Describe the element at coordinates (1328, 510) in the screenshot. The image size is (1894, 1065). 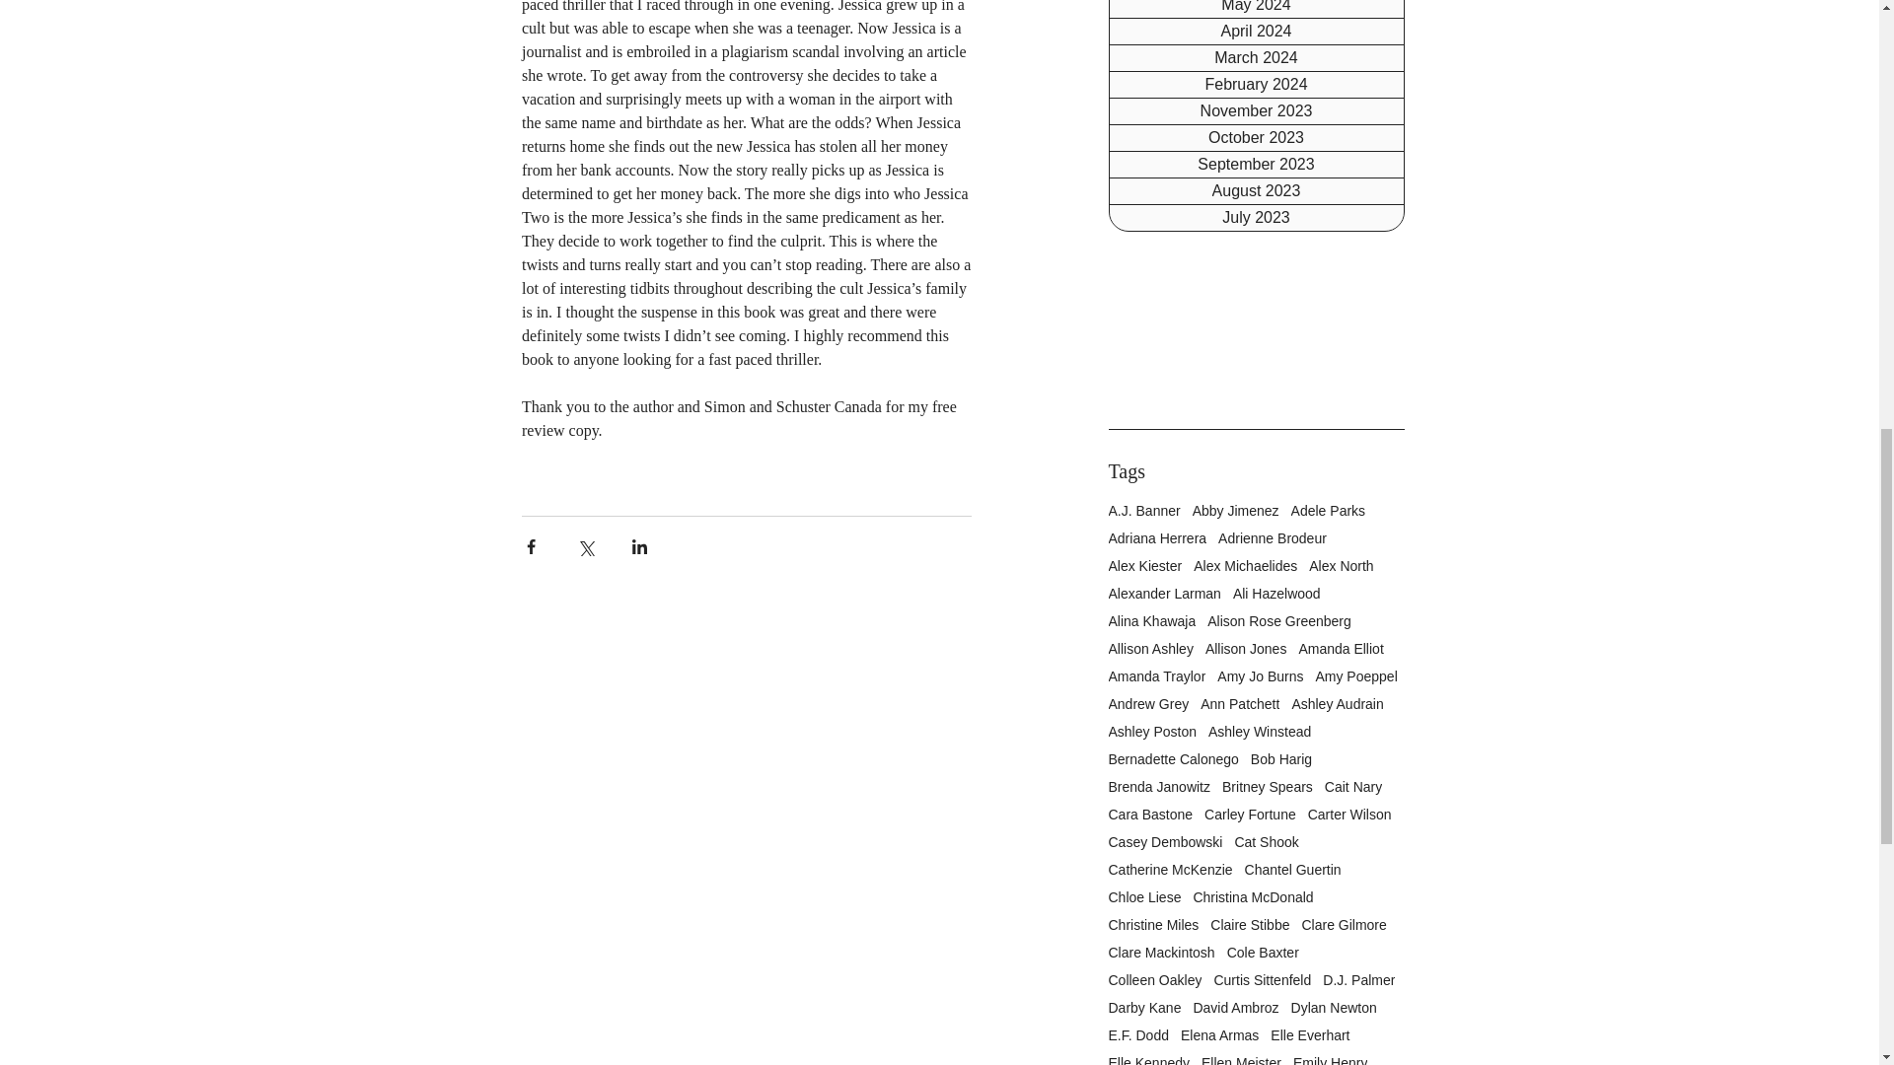
I see `Adele Parks` at that location.